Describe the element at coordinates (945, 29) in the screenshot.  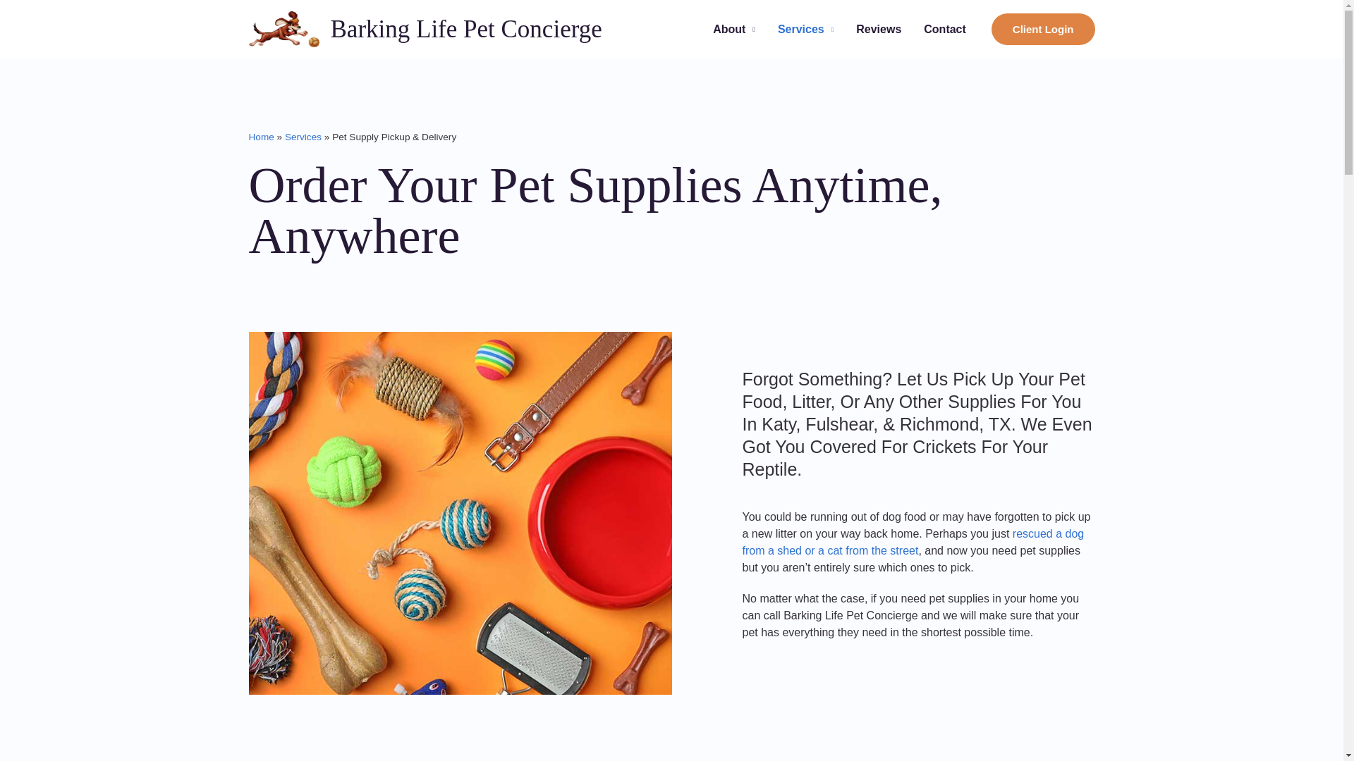
I see `Contact` at that location.